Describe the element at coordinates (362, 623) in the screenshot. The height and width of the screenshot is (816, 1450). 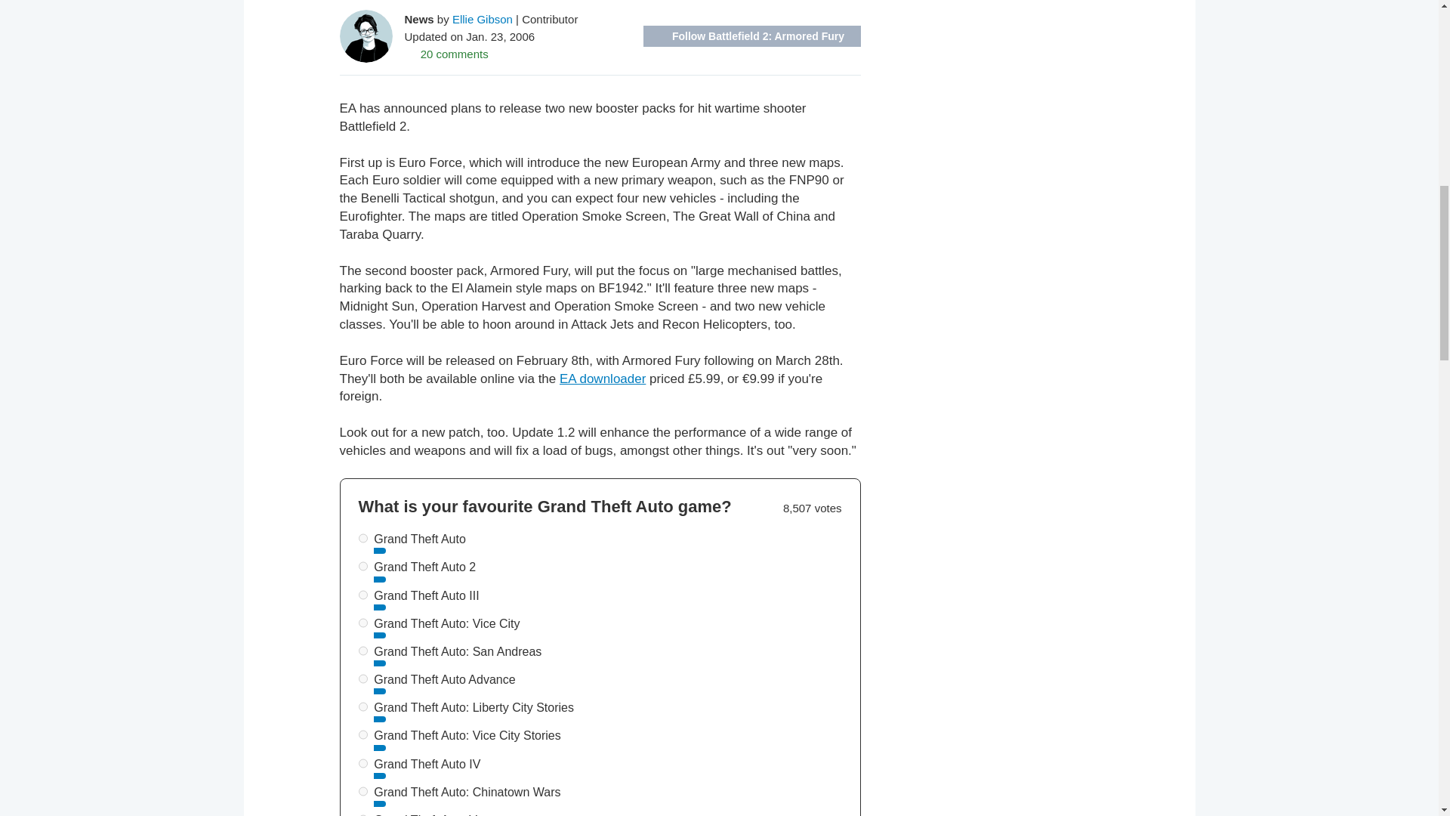
I see `on` at that location.